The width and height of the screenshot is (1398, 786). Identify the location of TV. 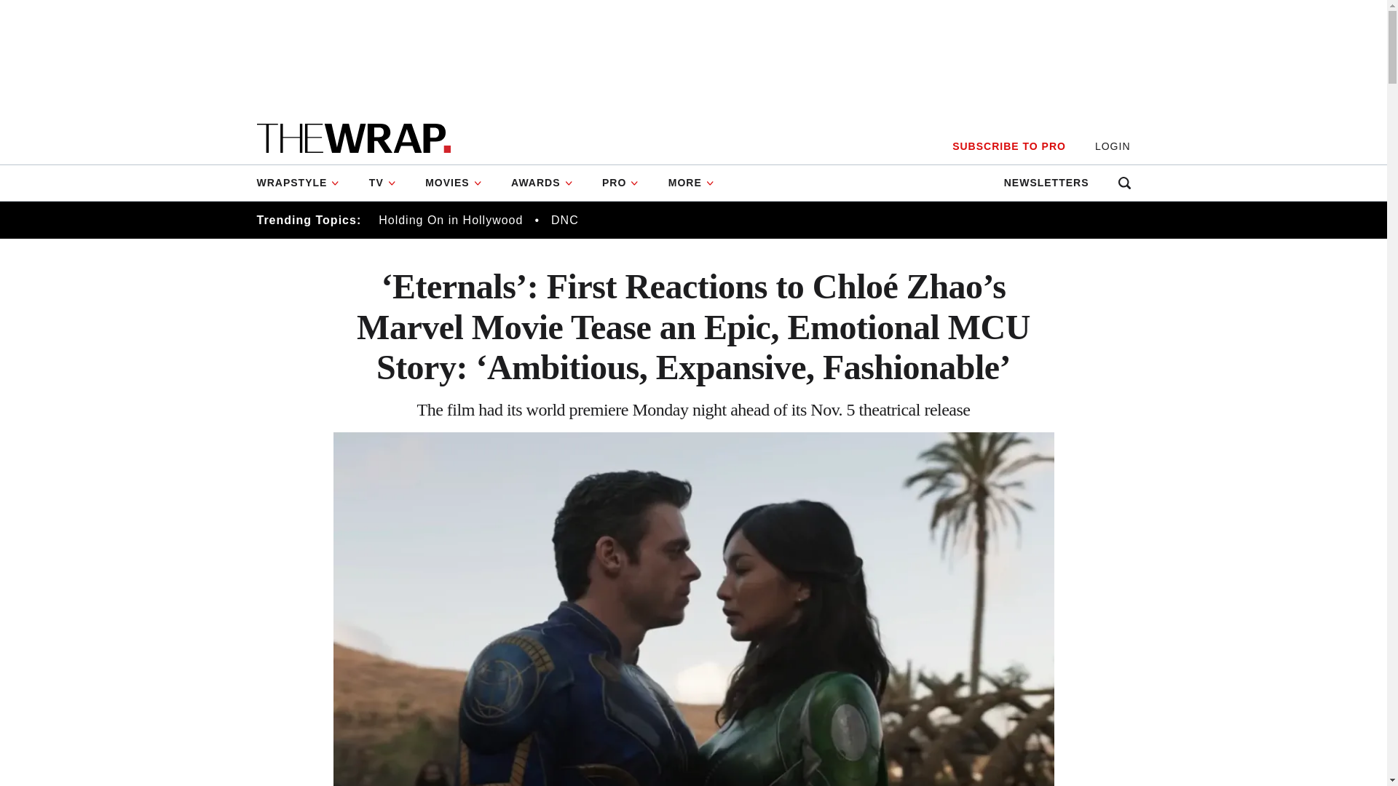
(383, 183).